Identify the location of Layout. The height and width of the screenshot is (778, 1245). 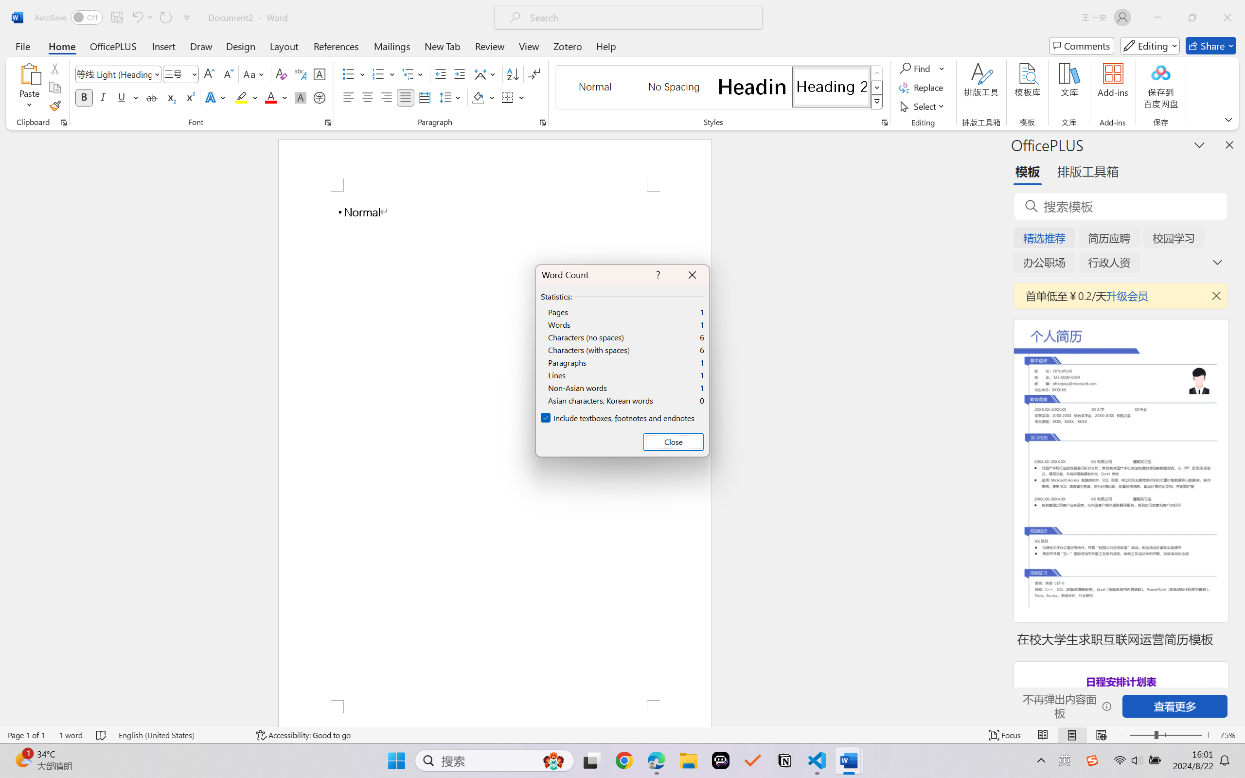
(284, 46).